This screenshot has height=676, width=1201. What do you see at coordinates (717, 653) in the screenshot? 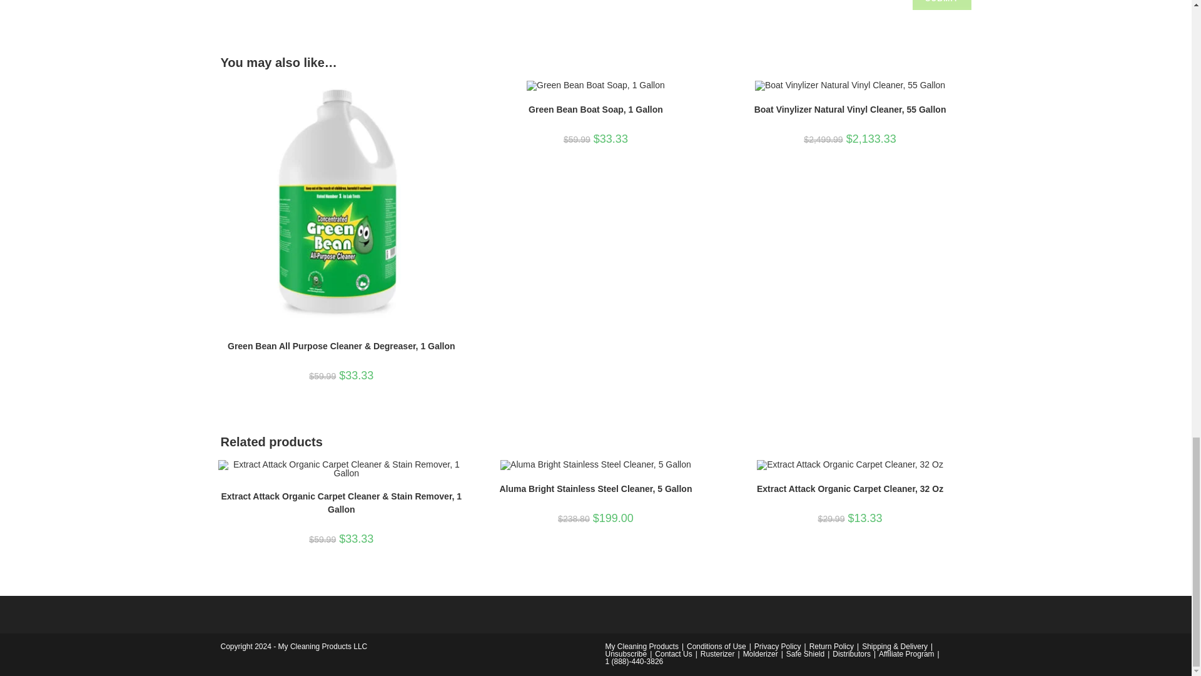
I see `Rusterizer` at bounding box center [717, 653].